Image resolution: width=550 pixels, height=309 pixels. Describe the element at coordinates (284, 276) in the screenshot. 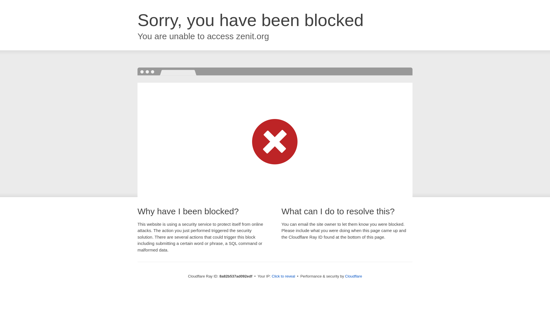

I see `Click to reveal` at that location.